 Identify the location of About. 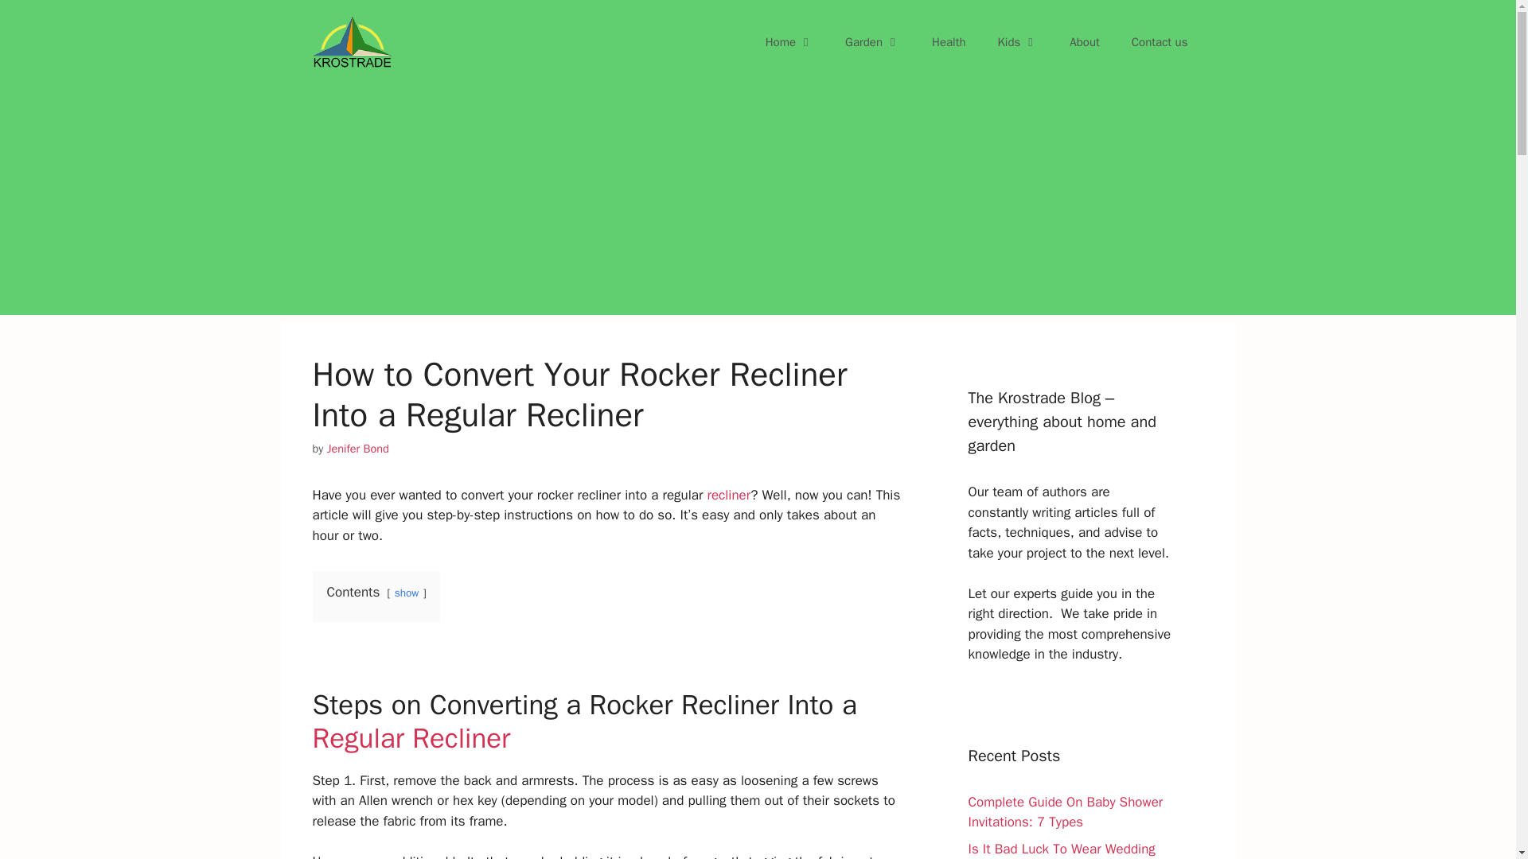
(1084, 41).